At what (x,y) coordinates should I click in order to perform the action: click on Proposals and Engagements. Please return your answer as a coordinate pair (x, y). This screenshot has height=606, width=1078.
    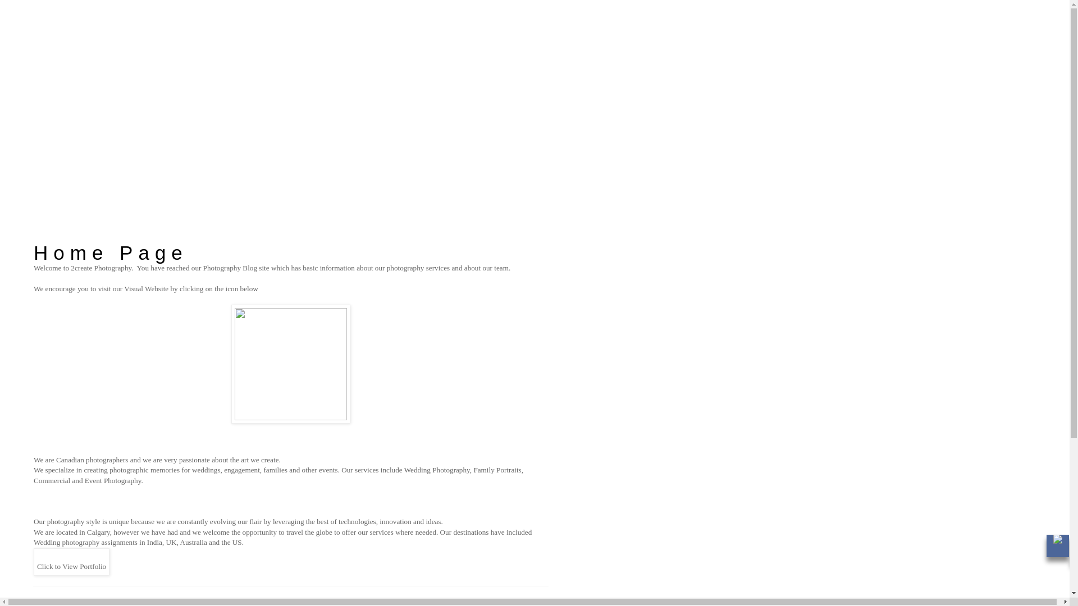
    Looking at the image, I should click on (88, 47).